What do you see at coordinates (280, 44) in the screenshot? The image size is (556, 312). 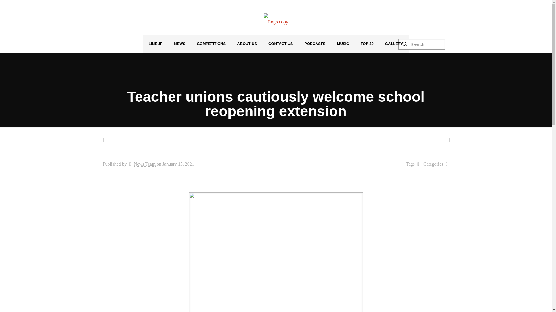 I see `CONTACT US` at bounding box center [280, 44].